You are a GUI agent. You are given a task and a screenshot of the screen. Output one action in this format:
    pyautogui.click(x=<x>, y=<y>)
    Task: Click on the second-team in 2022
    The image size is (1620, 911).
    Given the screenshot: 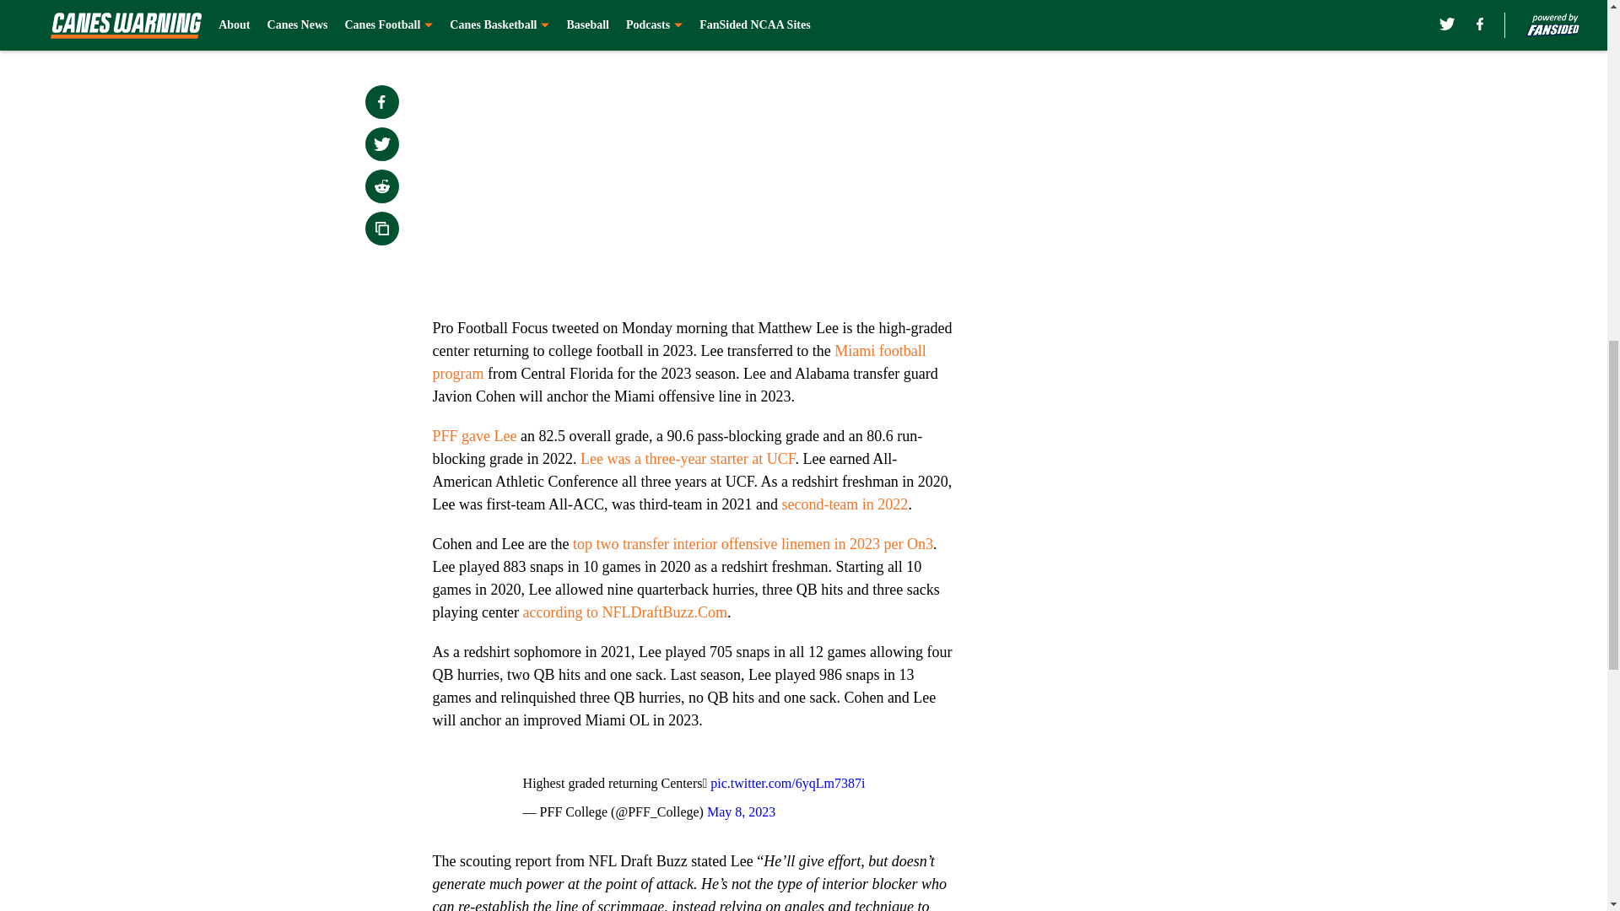 What is the action you would take?
    pyautogui.click(x=844, y=504)
    